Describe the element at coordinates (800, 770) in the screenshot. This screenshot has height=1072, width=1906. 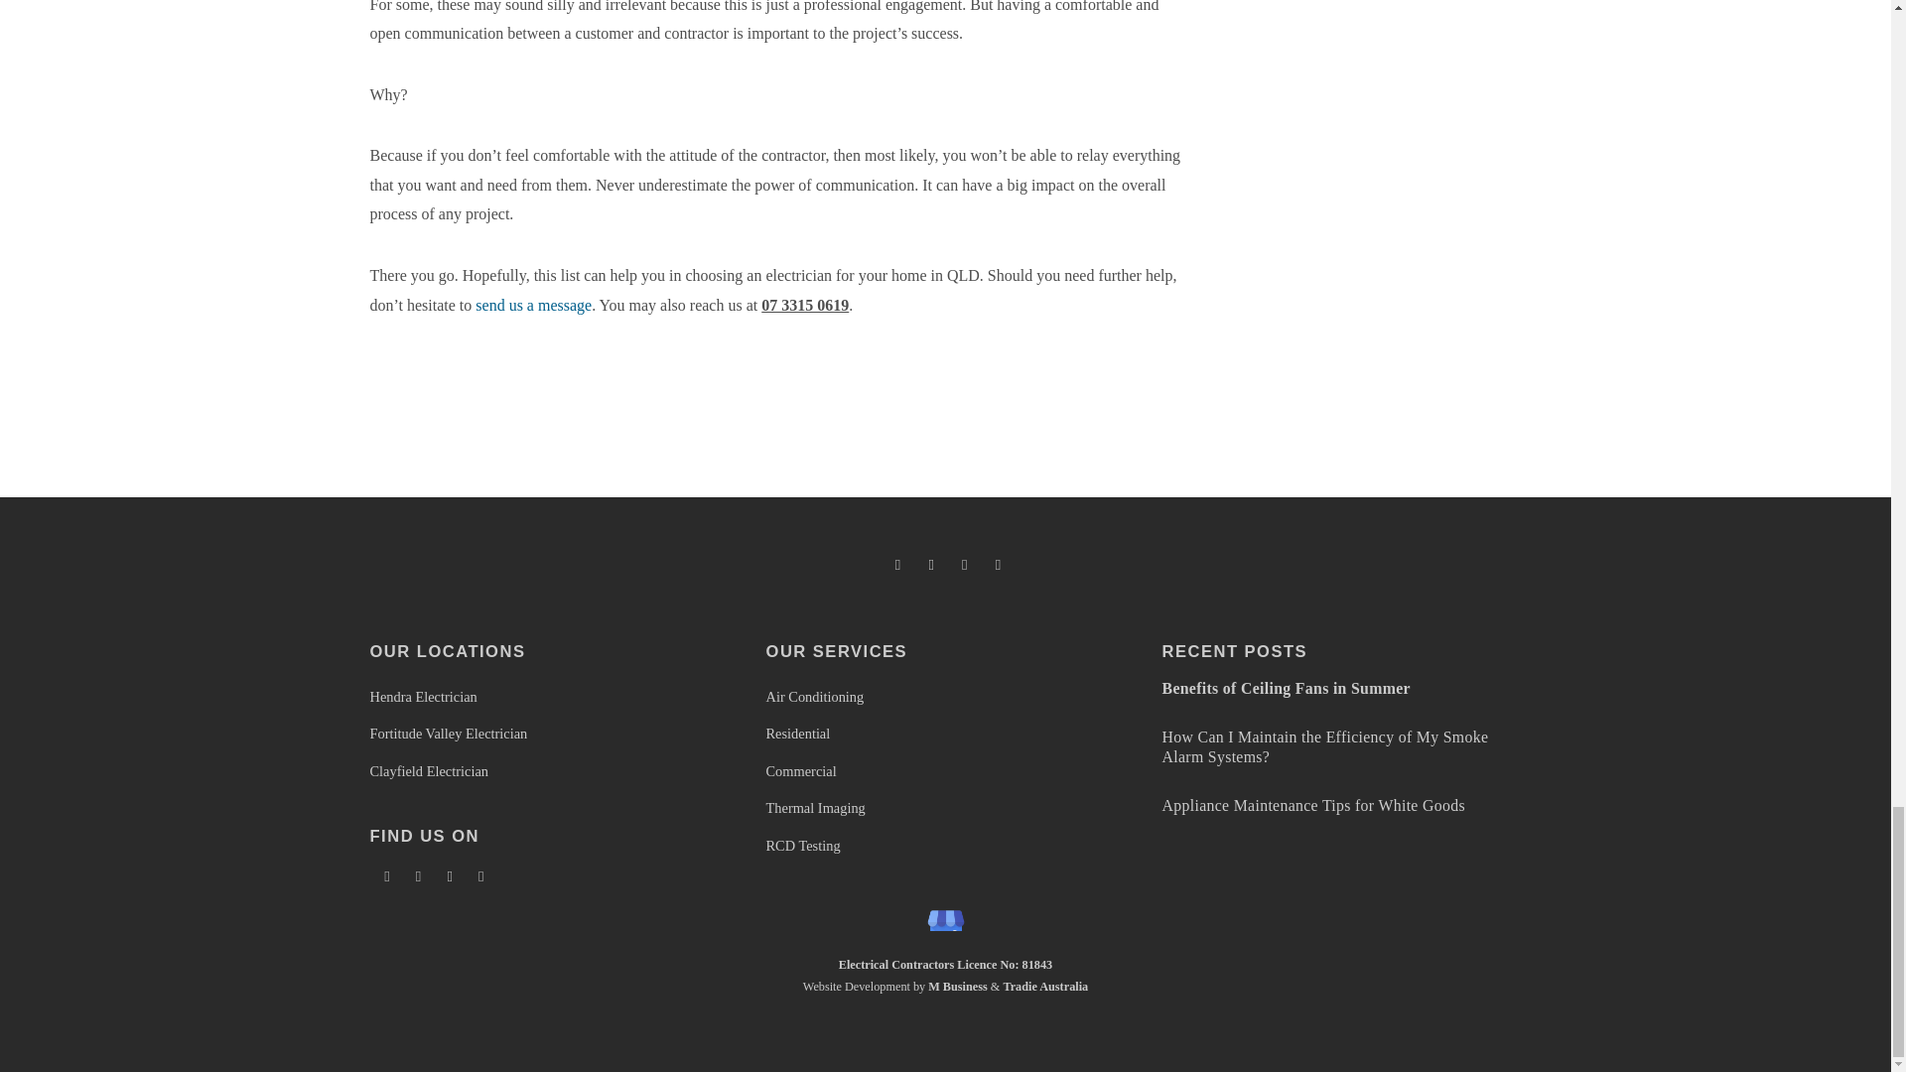
I see `Commercial` at that location.